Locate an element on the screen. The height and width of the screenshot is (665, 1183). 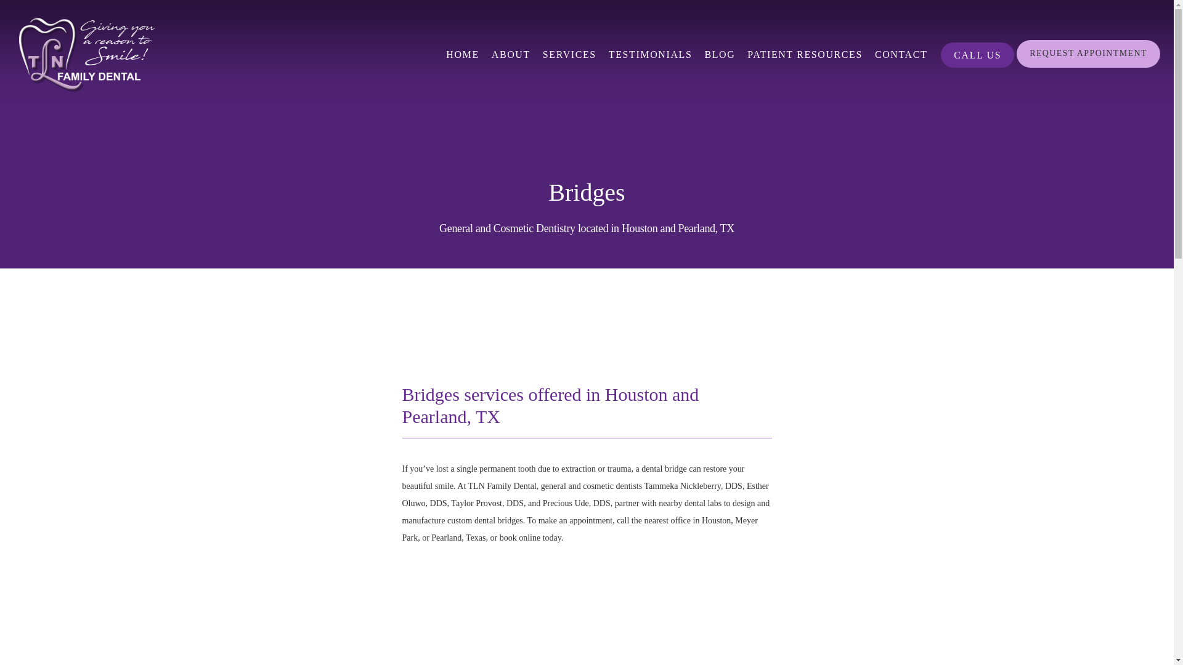
HOME is located at coordinates (462, 54).